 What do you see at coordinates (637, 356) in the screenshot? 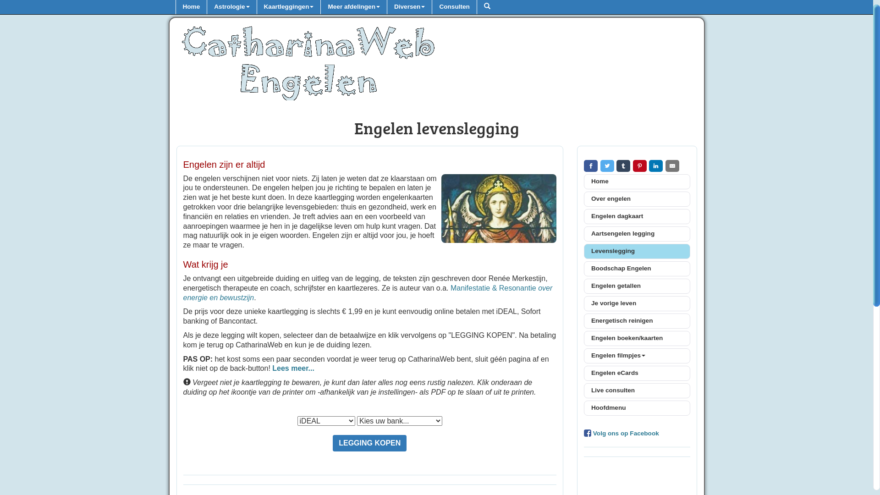
I see `Engelen filmpjes` at bounding box center [637, 356].